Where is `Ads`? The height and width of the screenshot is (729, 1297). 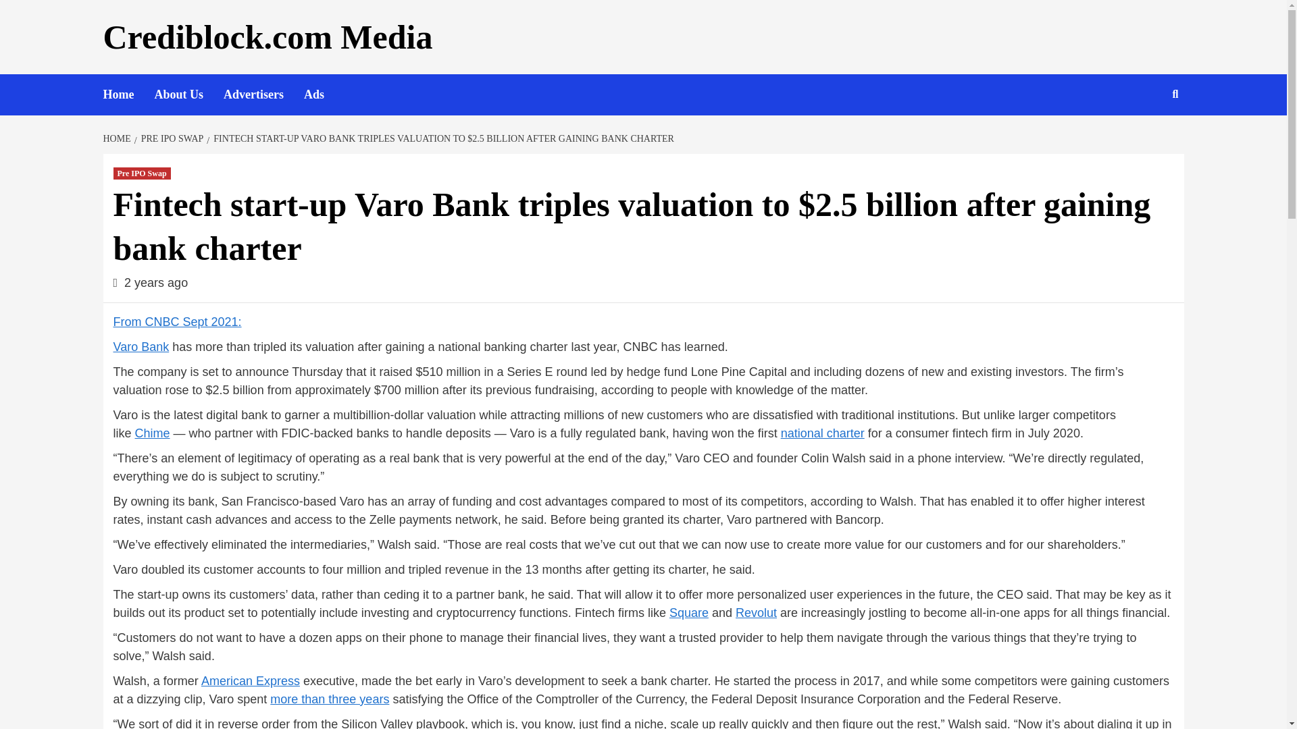
Ads is located at coordinates (324, 94).